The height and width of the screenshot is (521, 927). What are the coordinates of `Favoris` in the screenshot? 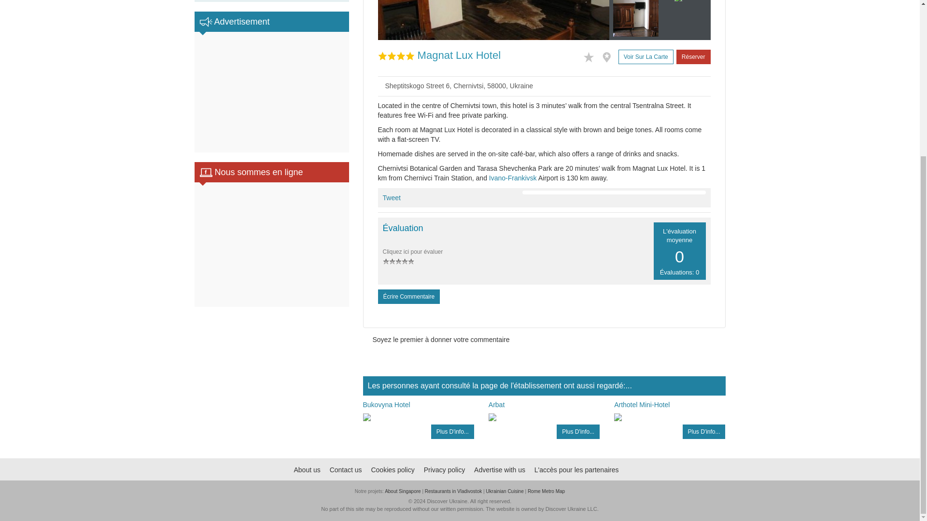 It's located at (591, 56).